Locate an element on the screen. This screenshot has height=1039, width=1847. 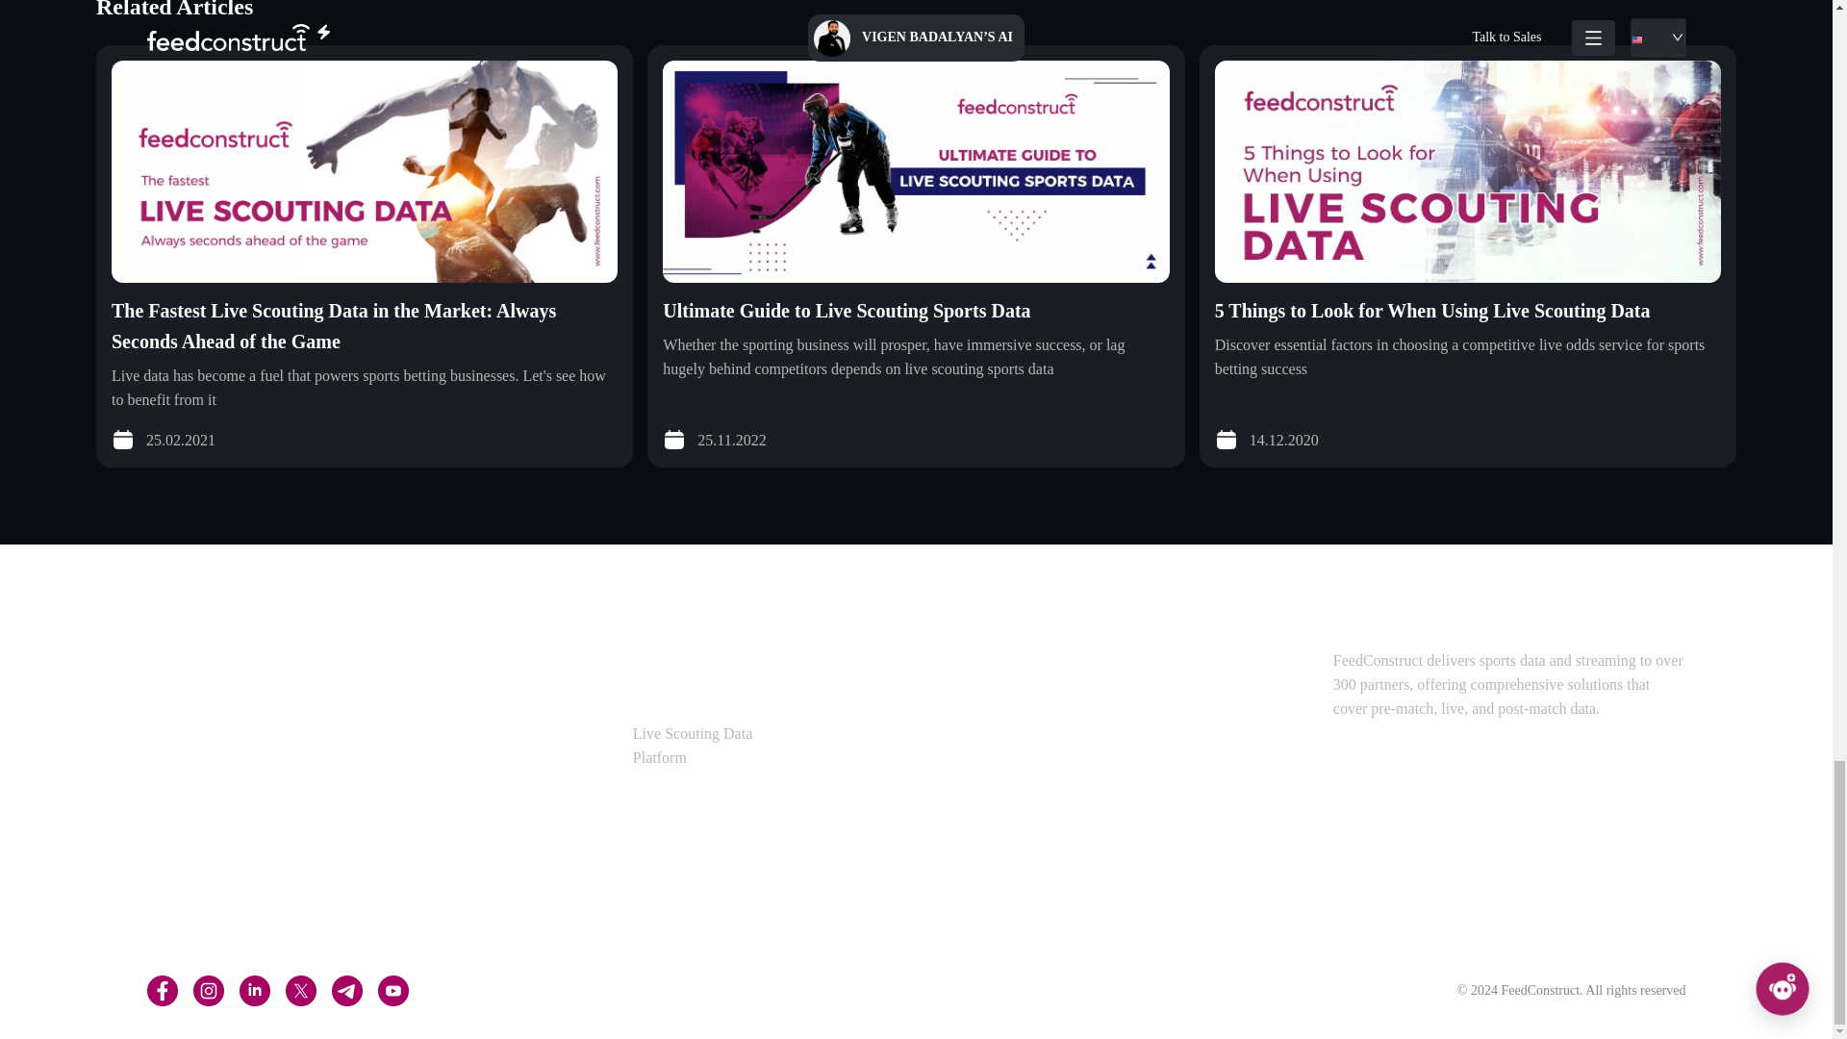
Privacy Policy is located at coordinates (956, 814).